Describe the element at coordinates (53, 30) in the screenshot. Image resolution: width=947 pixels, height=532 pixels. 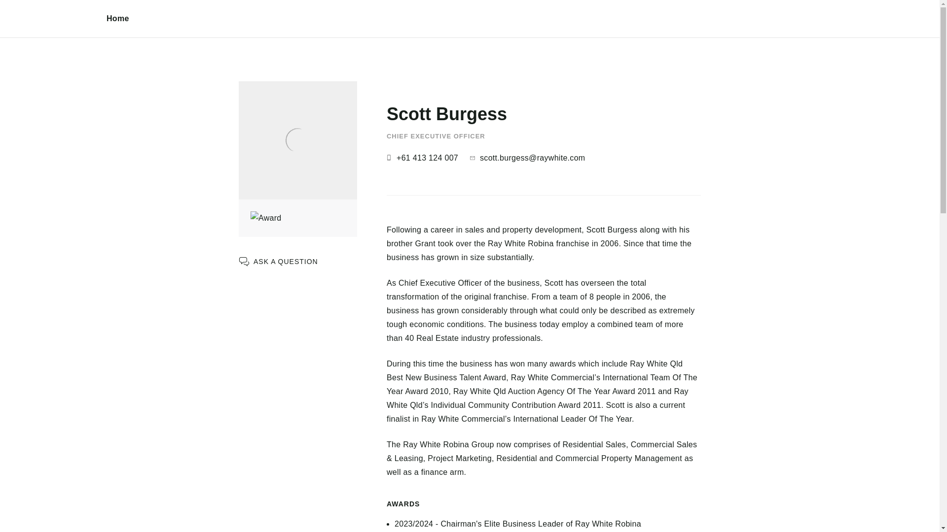
I see `RWC Robina` at that location.